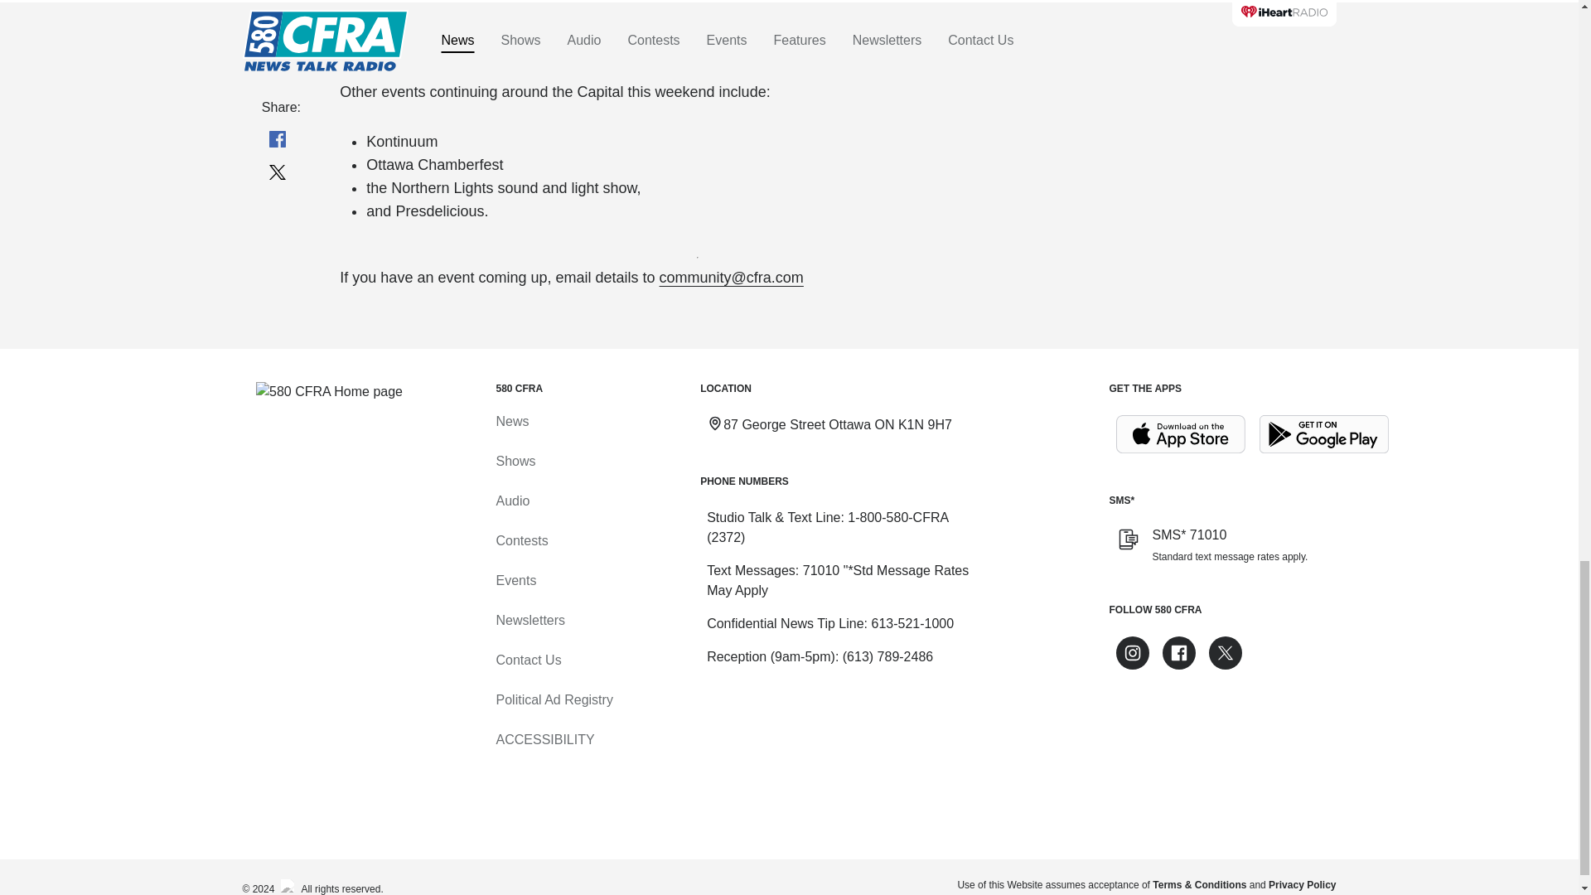  I want to click on Political Ad Registry, so click(554, 699).